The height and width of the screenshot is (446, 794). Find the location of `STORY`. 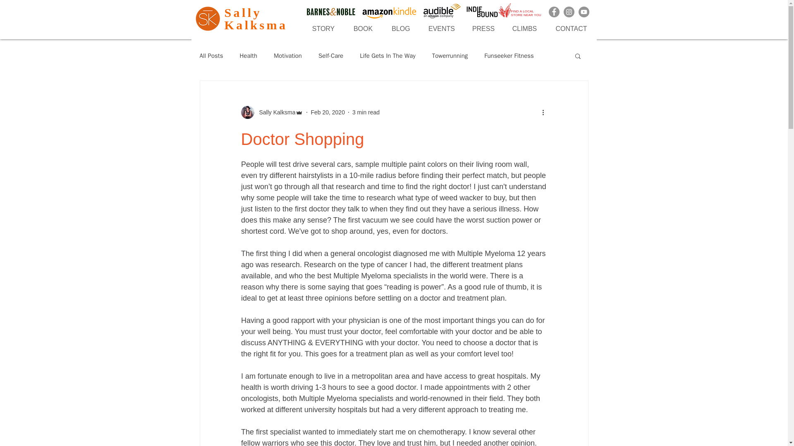

STORY is located at coordinates (323, 29).